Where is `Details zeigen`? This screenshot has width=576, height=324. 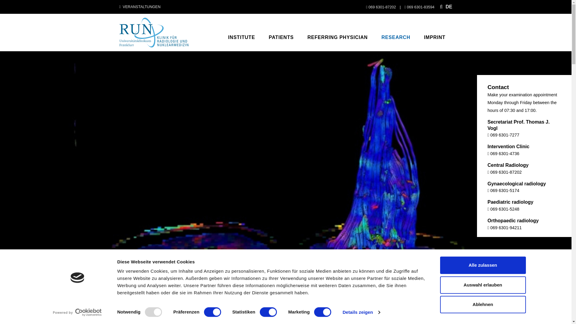 Details zeigen is located at coordinates (361, 312).